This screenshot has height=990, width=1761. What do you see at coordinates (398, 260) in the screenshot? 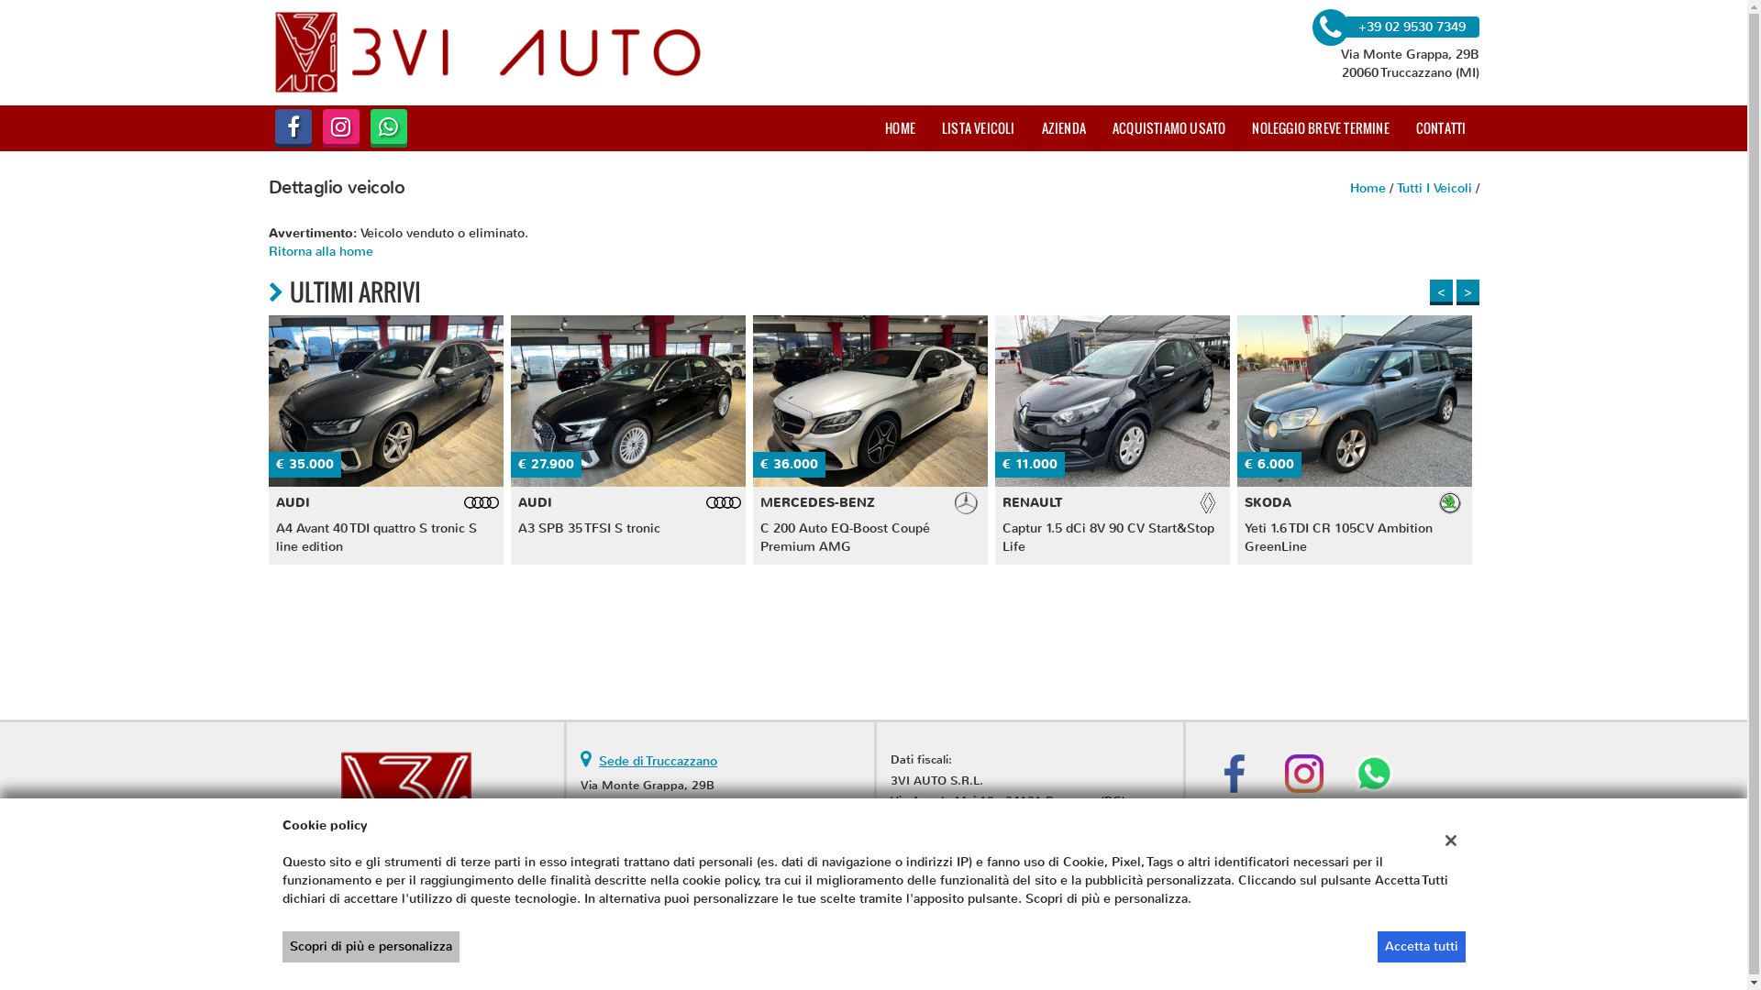
I see `Ritorna alla home` at bounding box center [398, 260].